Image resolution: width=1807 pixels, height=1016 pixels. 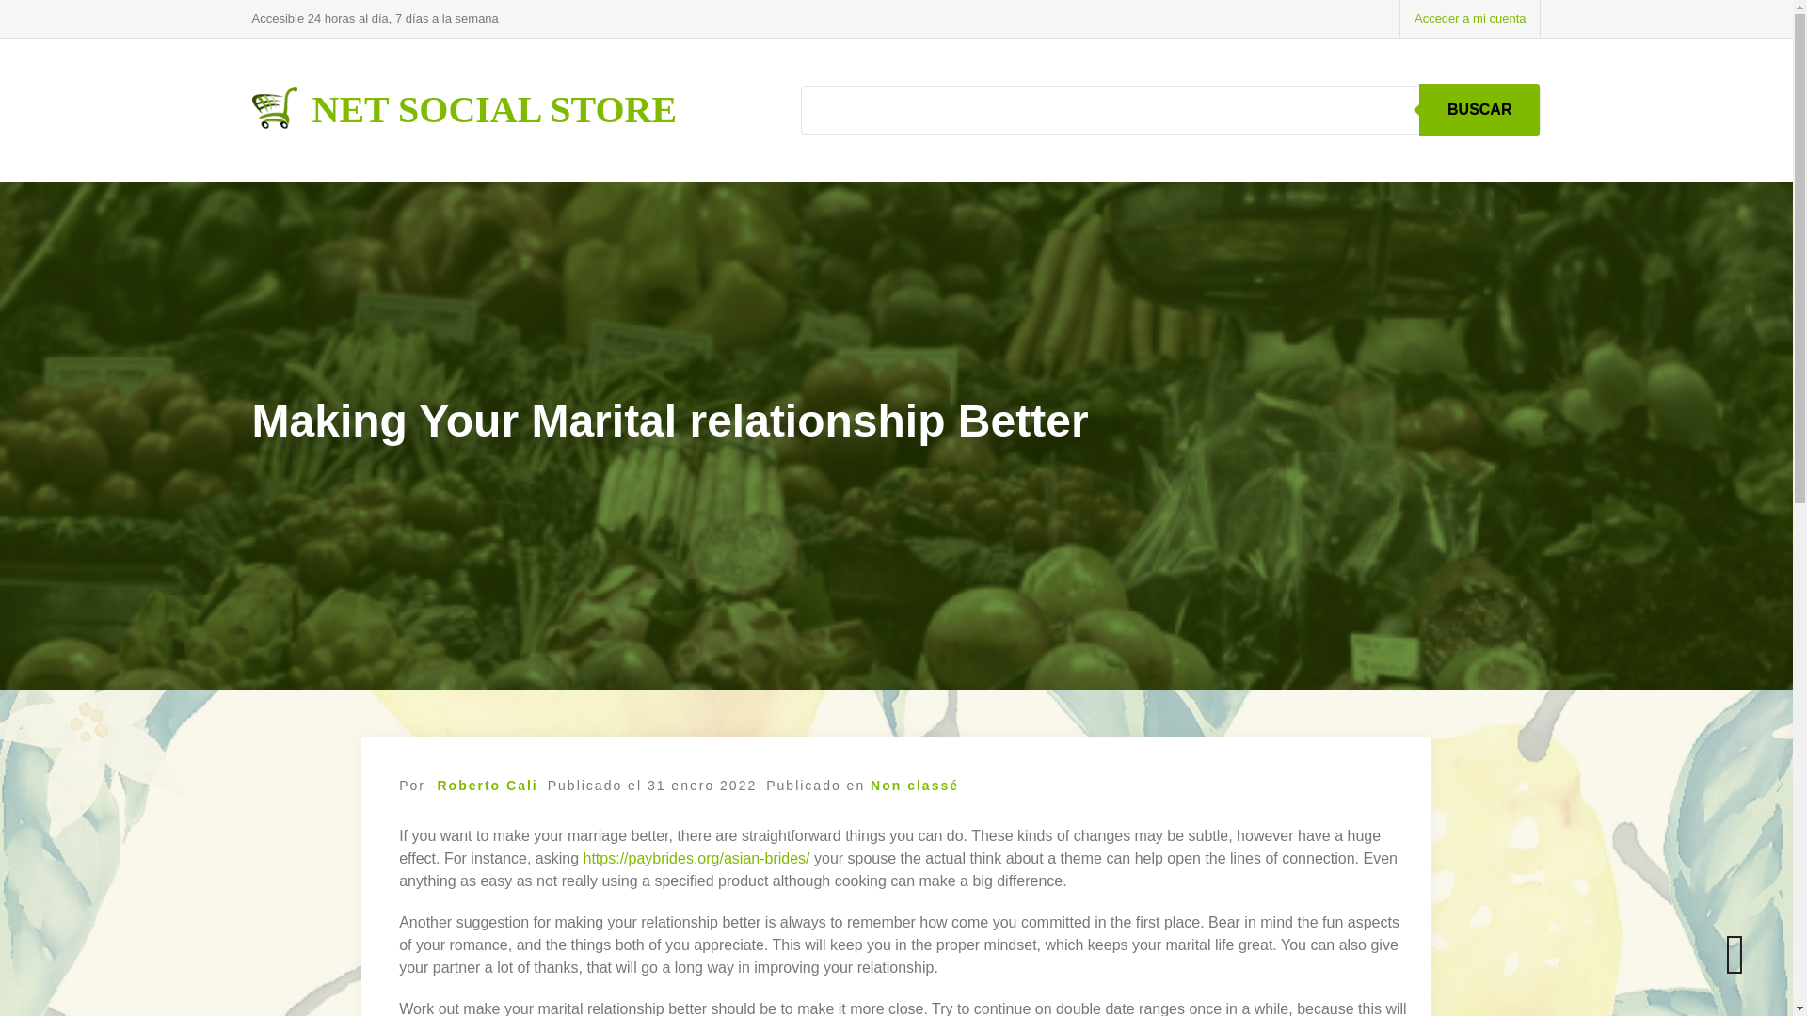 I want to click on Acceder a mi cuenta, so click(x=1470, y=19).